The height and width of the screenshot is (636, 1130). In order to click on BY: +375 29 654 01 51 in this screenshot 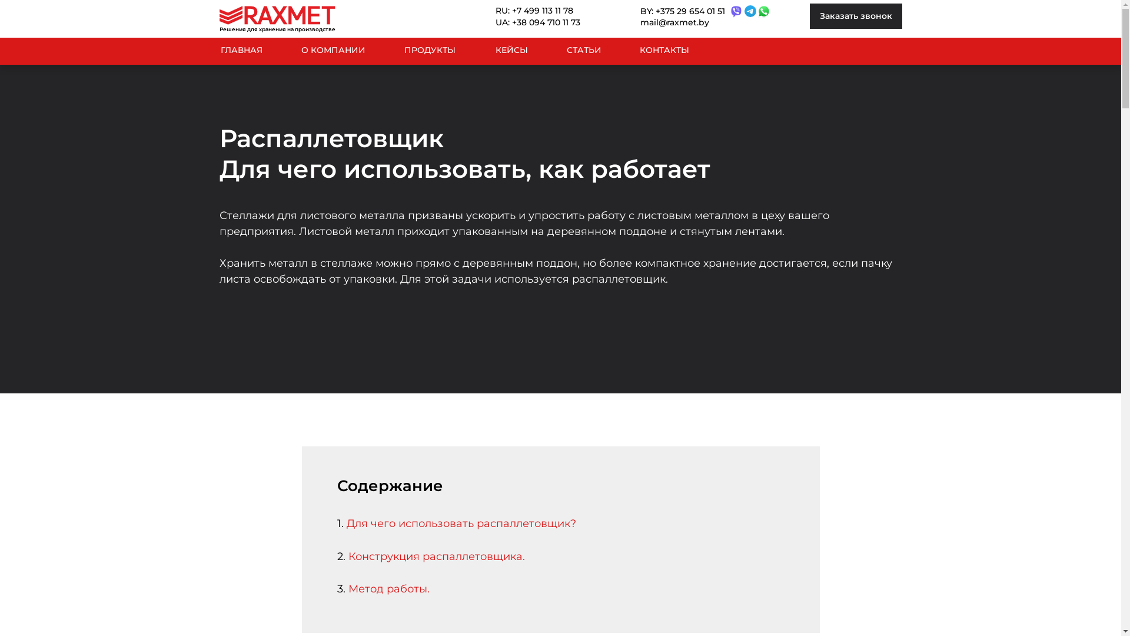, I will do `click(684, 12)`.